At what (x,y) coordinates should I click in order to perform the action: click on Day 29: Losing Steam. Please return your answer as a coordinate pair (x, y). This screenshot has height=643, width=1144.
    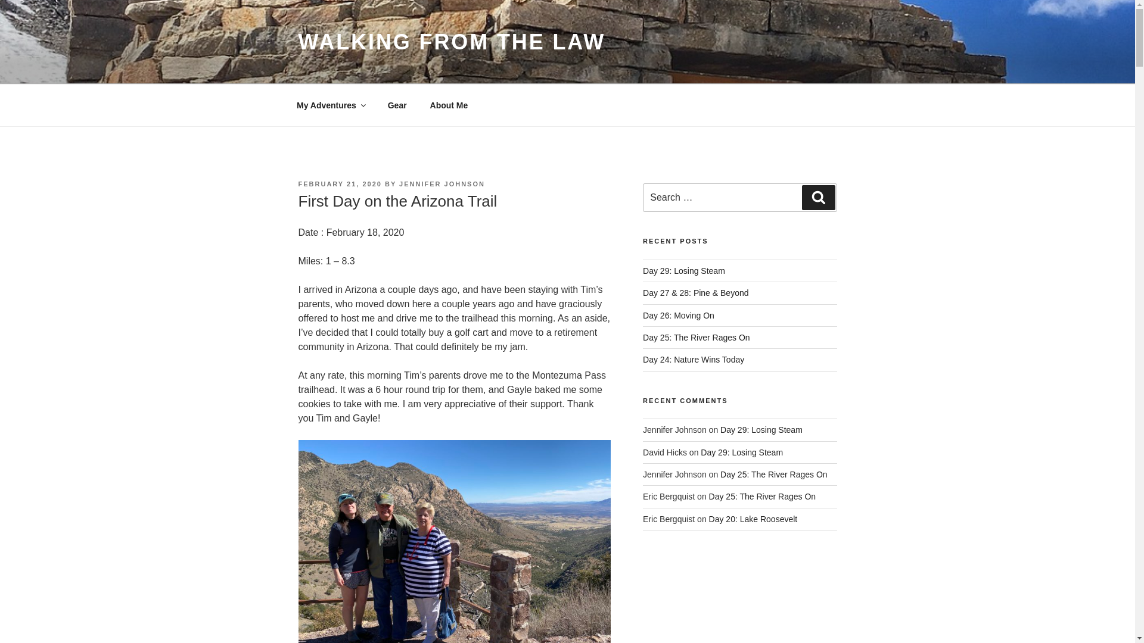
    Looking at the image, I should click on (684, 271).